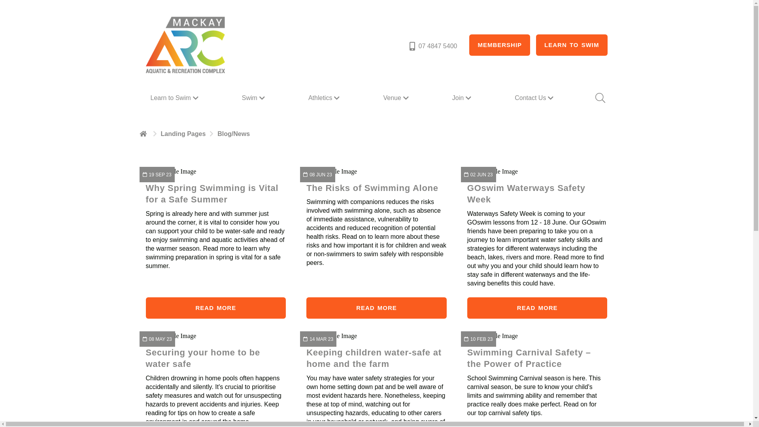 Image resolution: width=759 pixels, height=427 pixels. What do you see at coordinates (397, 98) in the screenshot?
I see `Venue` at bounding box center [397, 98].